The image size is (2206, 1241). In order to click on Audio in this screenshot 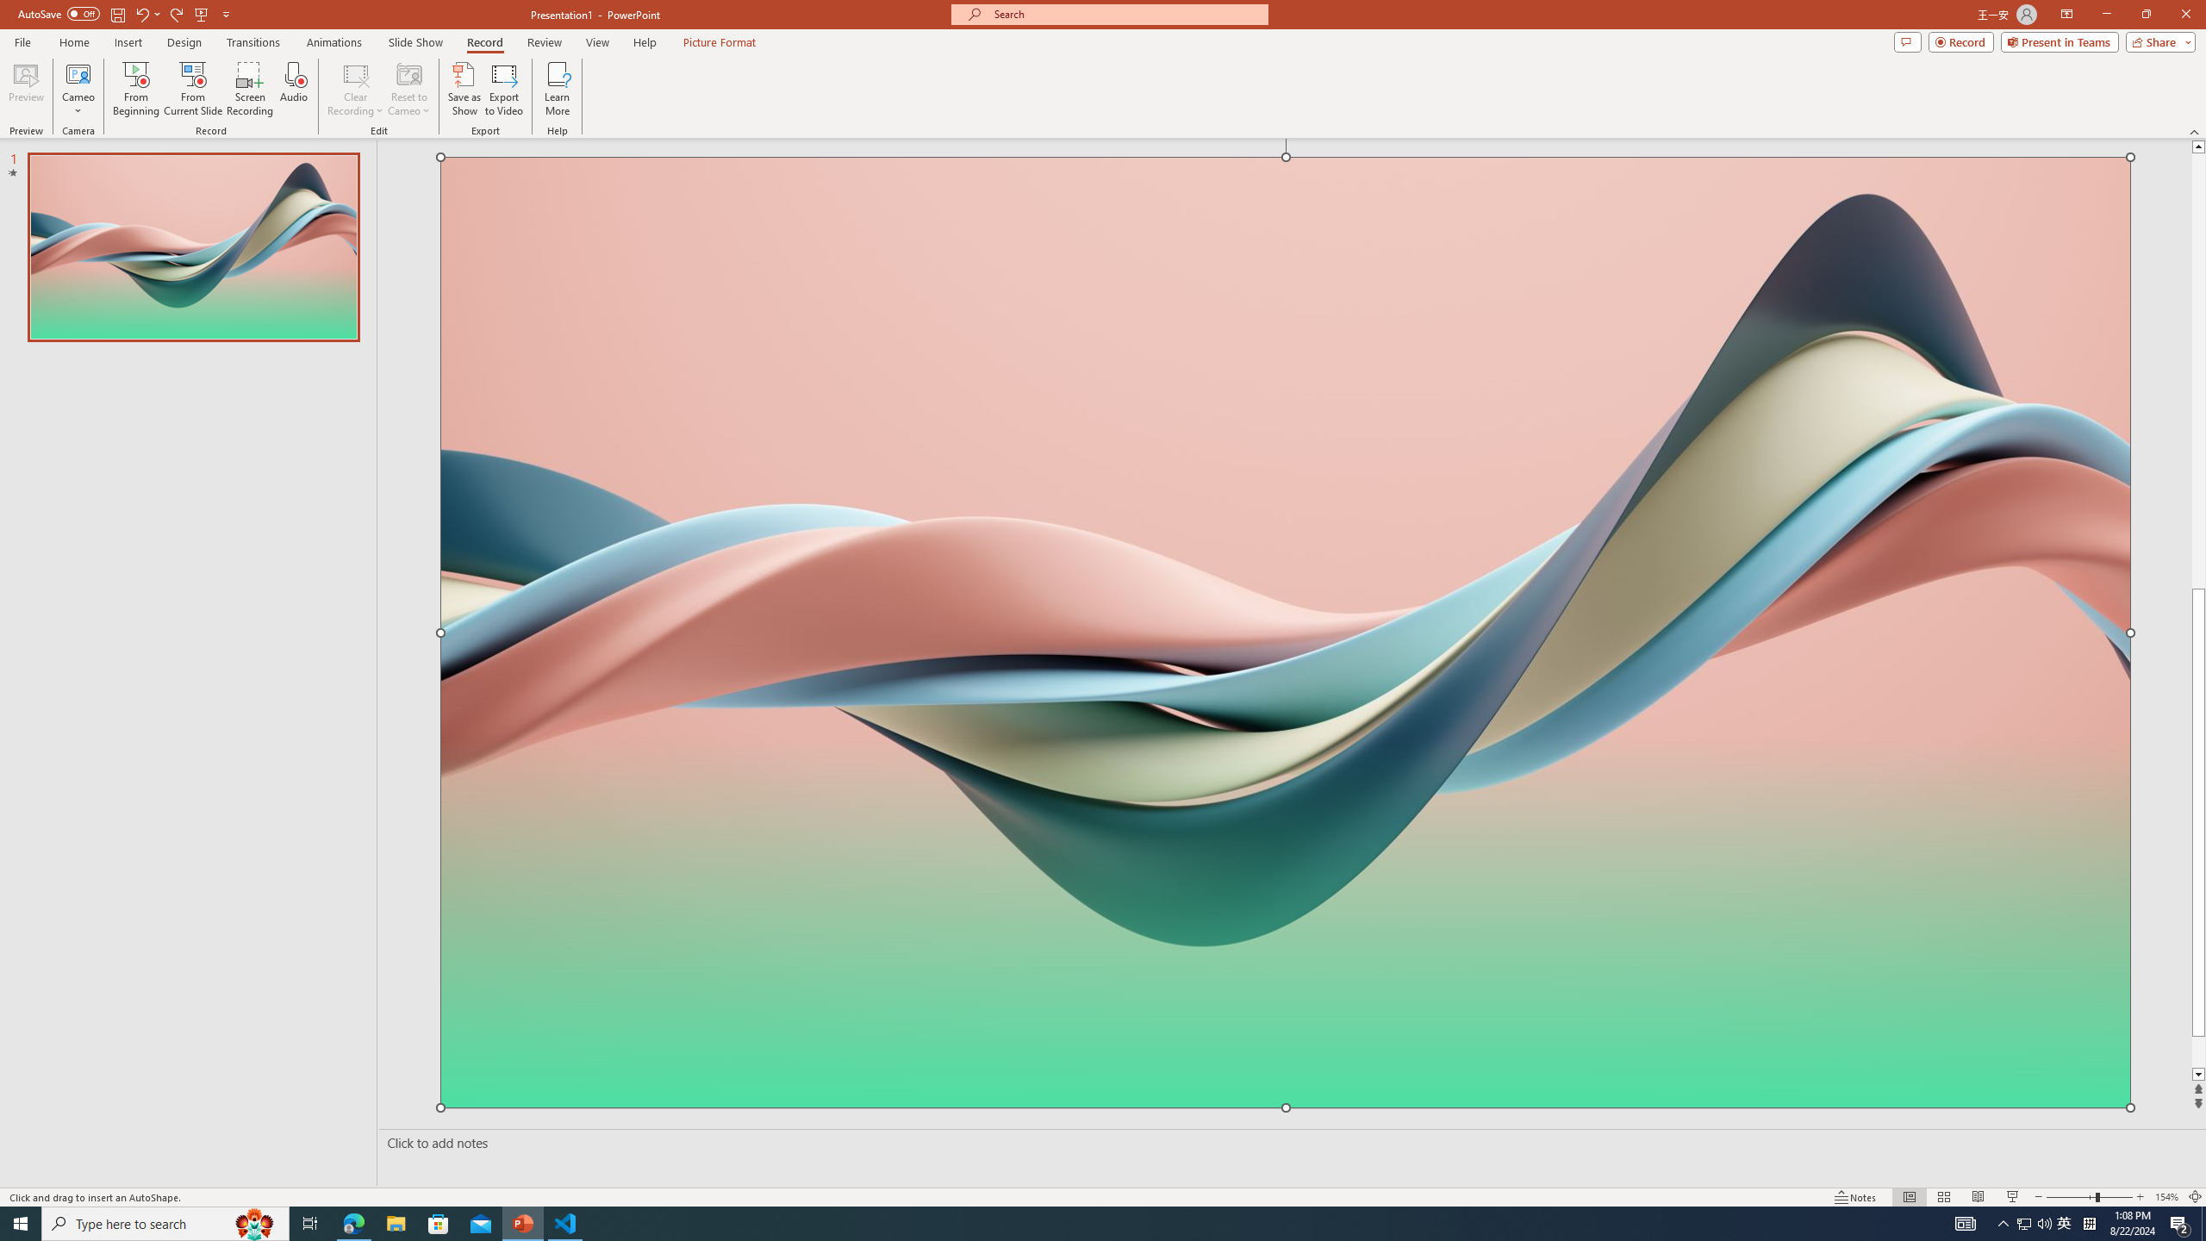, I will do `click(293, 89)`.